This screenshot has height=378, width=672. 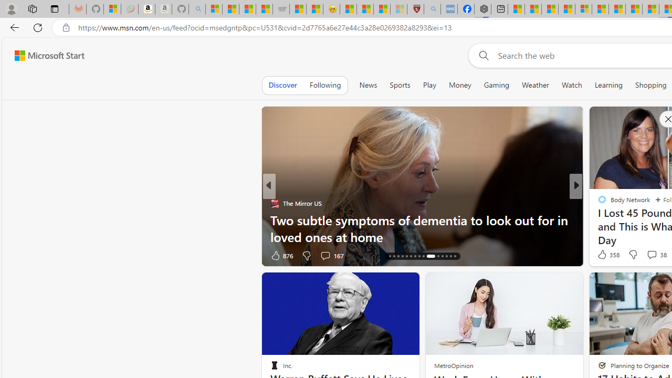 I want to click on Discover, so click(x=282, y=85).